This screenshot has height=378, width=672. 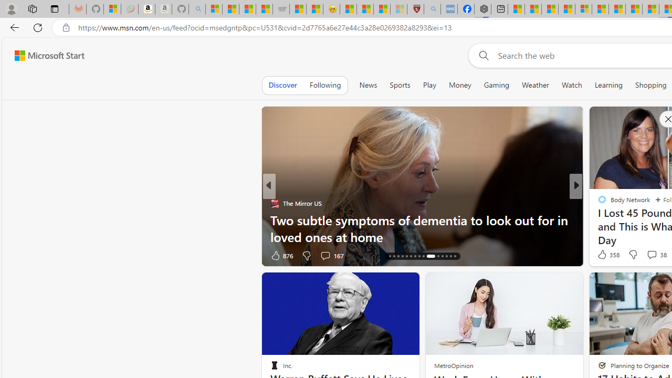 I want to click on Discover, so click(x=282, y=85).